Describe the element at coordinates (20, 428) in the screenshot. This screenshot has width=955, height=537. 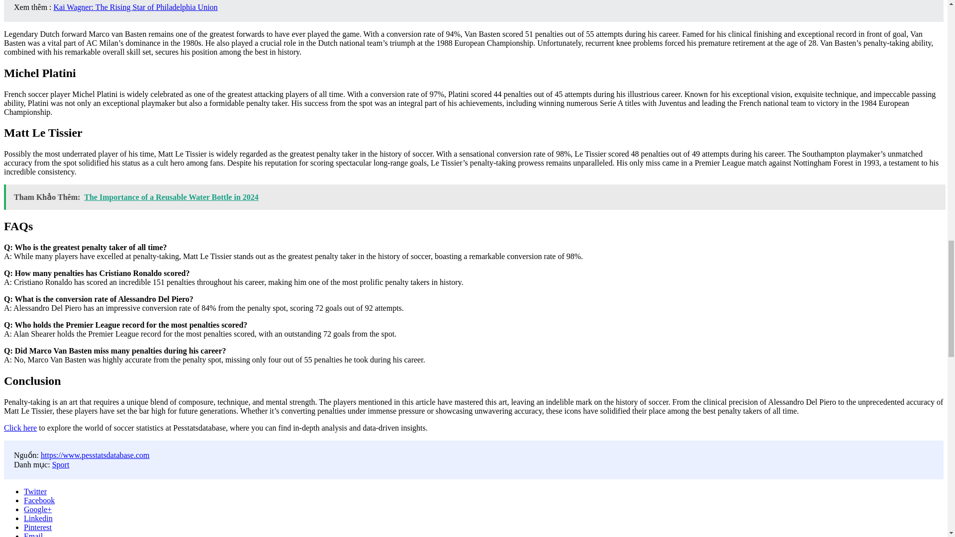
I see `Click here` at that location.